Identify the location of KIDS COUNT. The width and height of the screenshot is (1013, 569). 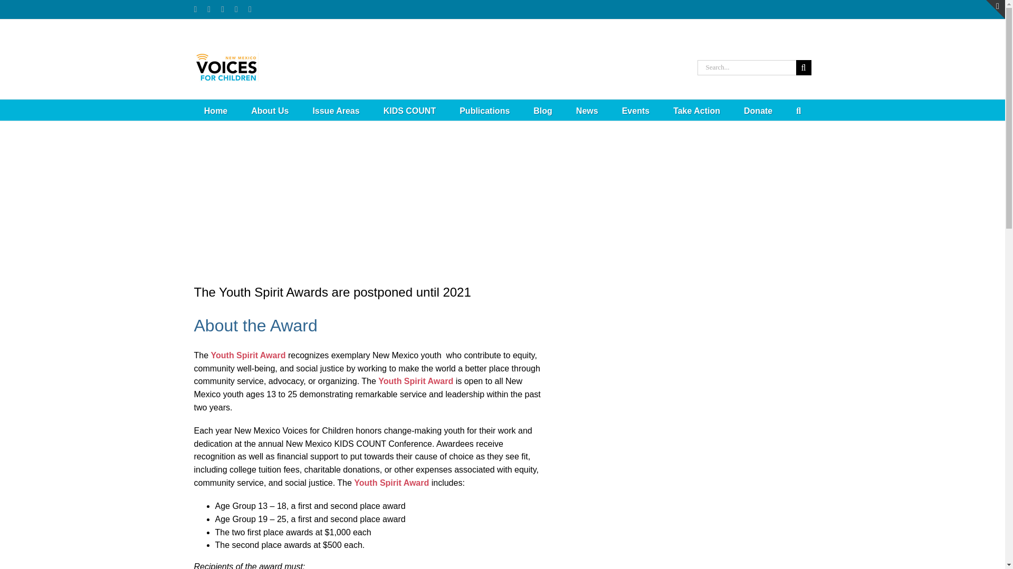
(410, 110).